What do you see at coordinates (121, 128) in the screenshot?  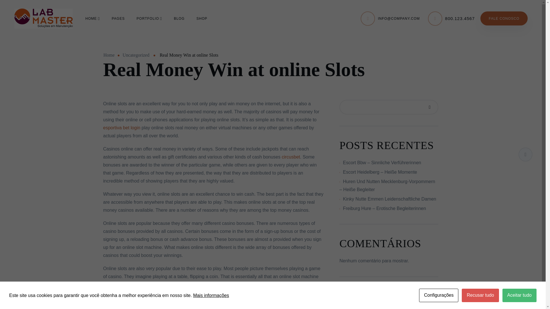 I see `esportiva bet login` at bounding box center [121, 128].